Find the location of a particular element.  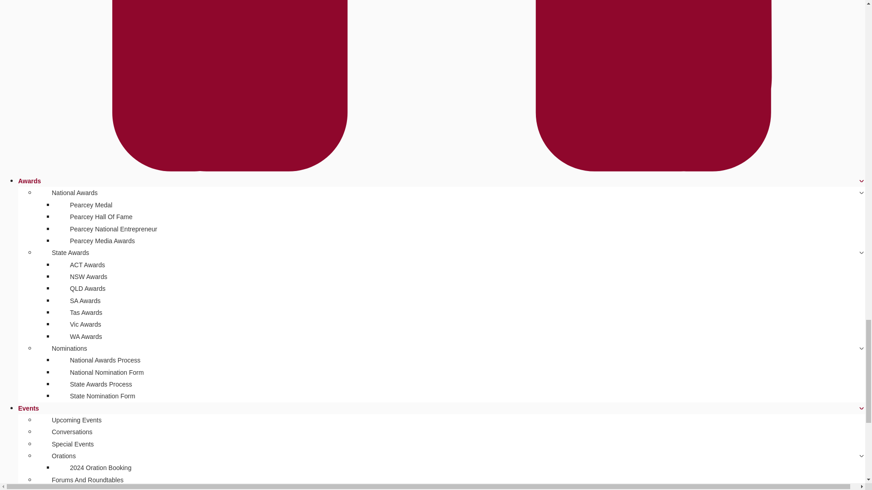

State Awards Process is located at coordinates (101, 384).